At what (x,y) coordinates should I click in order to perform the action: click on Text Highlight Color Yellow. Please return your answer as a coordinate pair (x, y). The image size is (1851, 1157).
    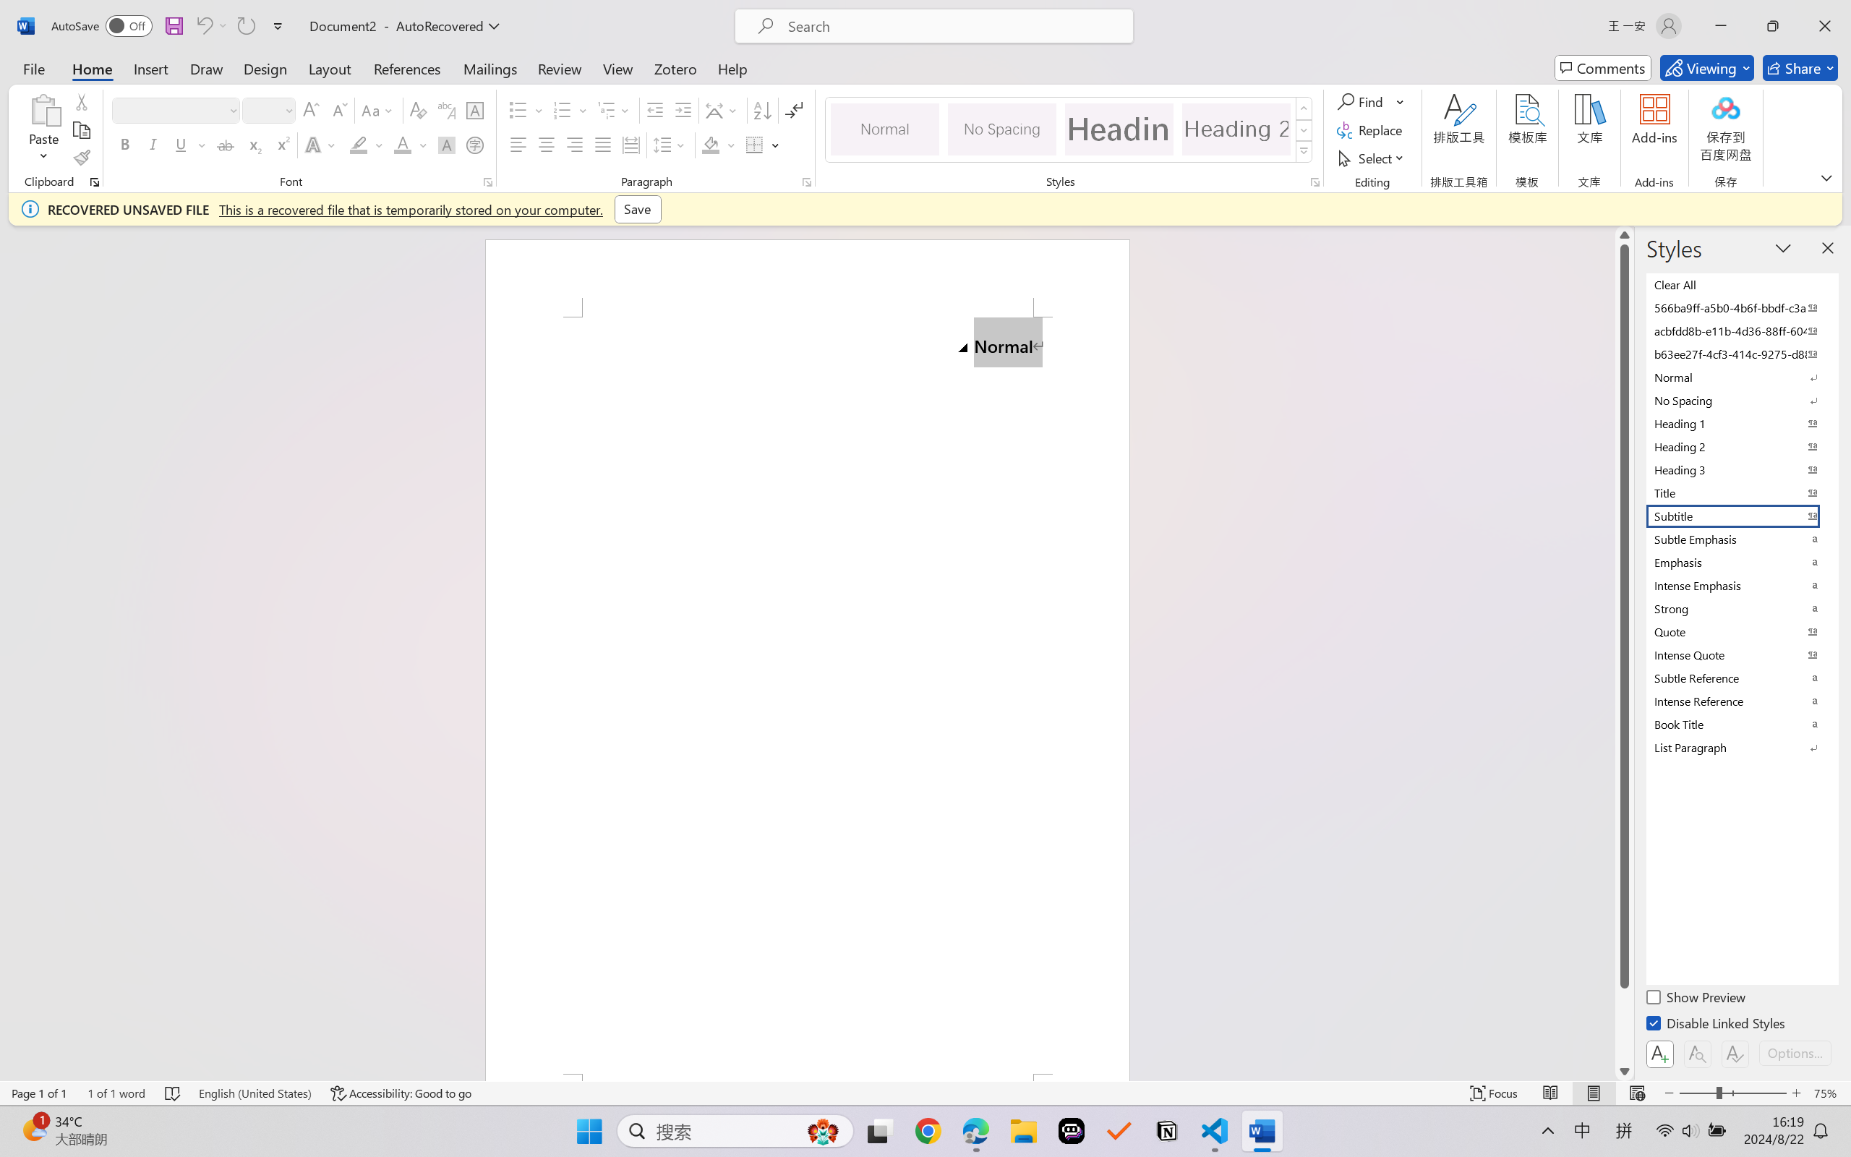
    Looking at the image, I should click on (359, 145).